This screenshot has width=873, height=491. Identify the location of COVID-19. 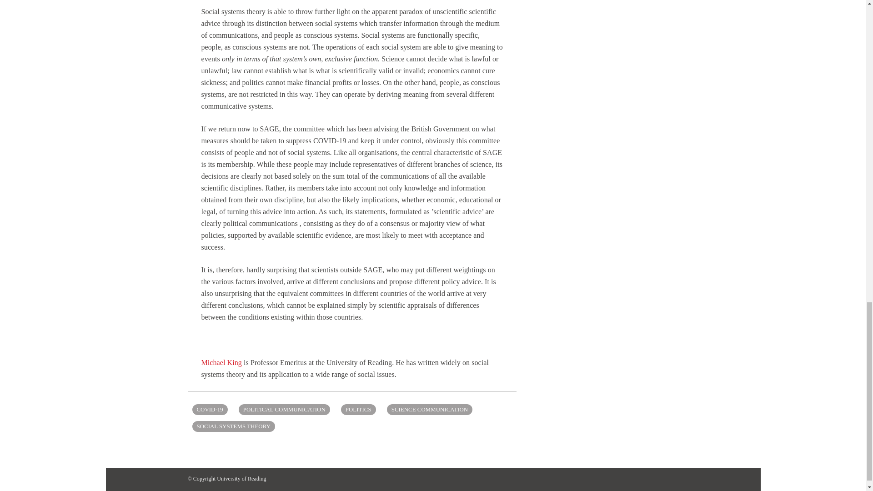
(209, 409).